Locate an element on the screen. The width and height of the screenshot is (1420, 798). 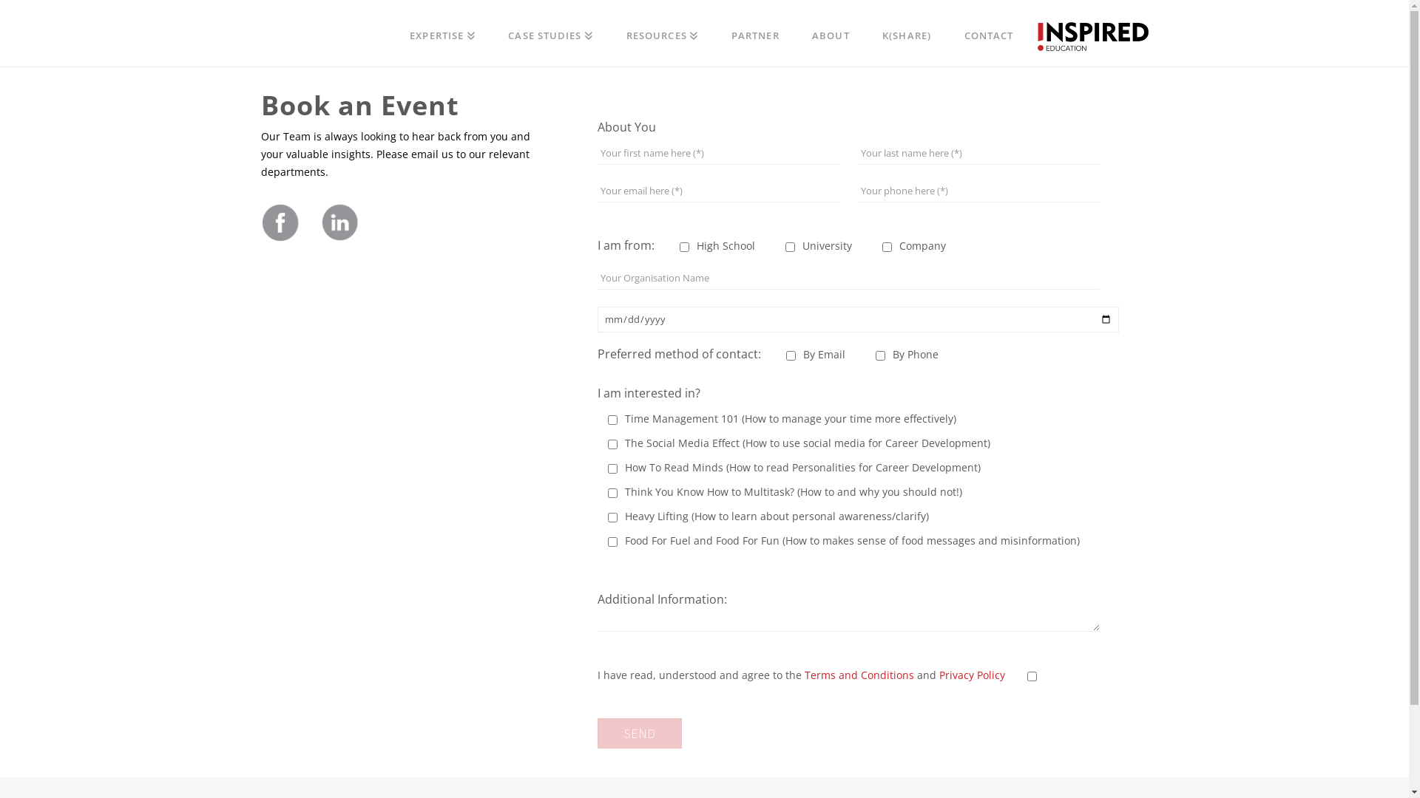
K(SHARE) is located at coordinates (907, 33).